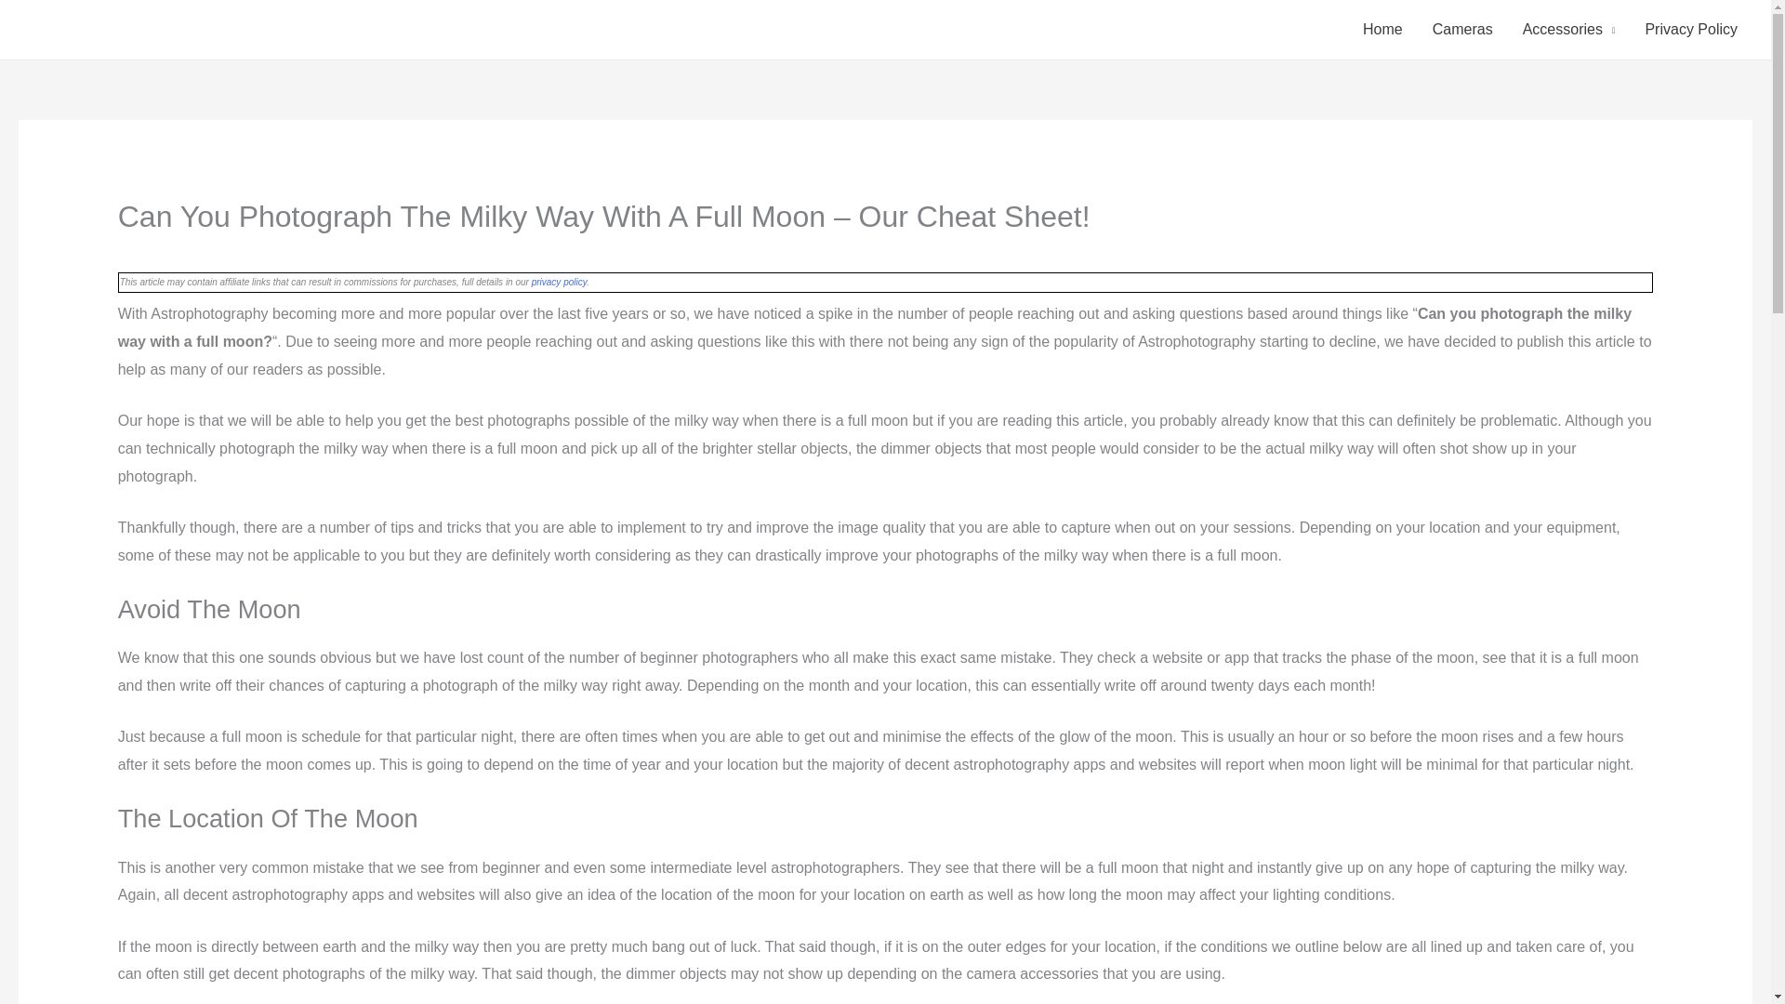  Describe the element at coordinates (1382, 30) in the screenshot. I see `Home` at that location.